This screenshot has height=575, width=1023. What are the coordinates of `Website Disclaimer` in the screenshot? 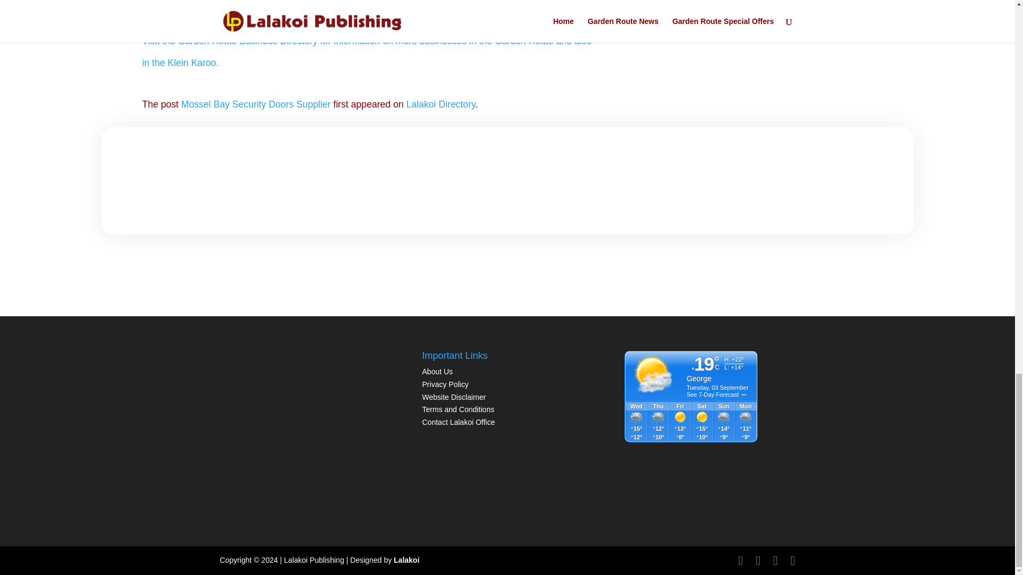 It's located at (454, 397).